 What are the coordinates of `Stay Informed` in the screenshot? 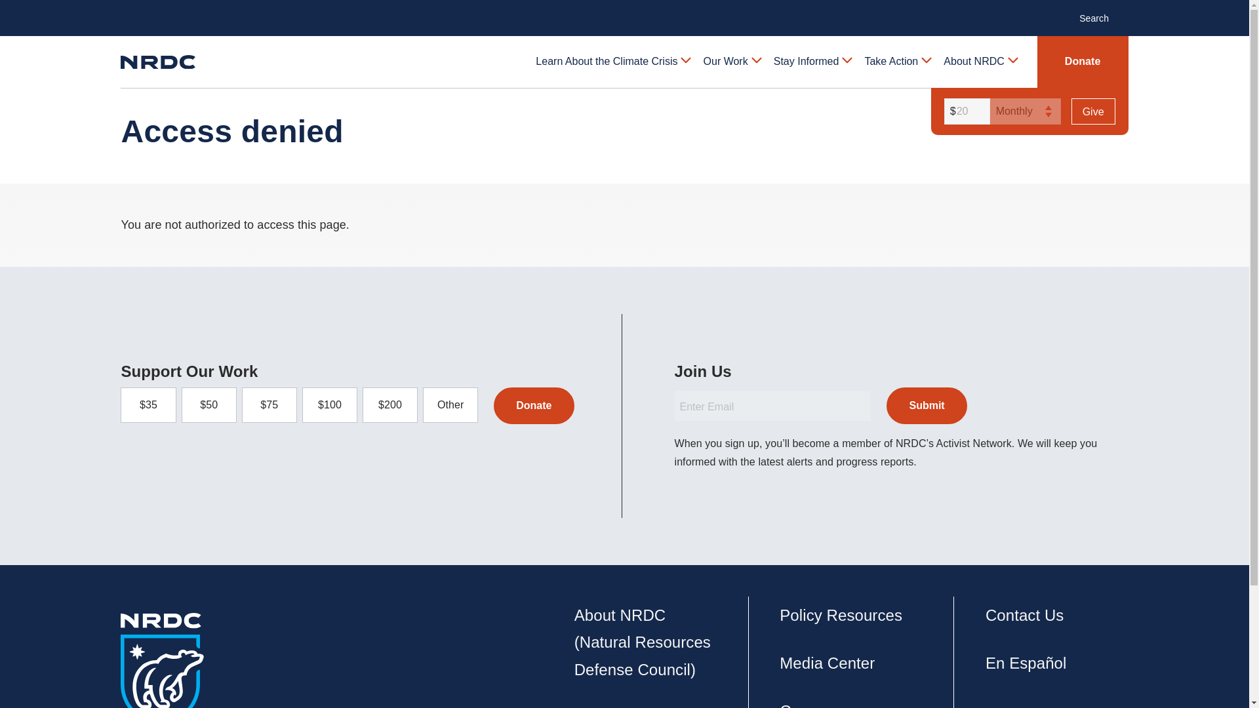 It's located at (812, 62).